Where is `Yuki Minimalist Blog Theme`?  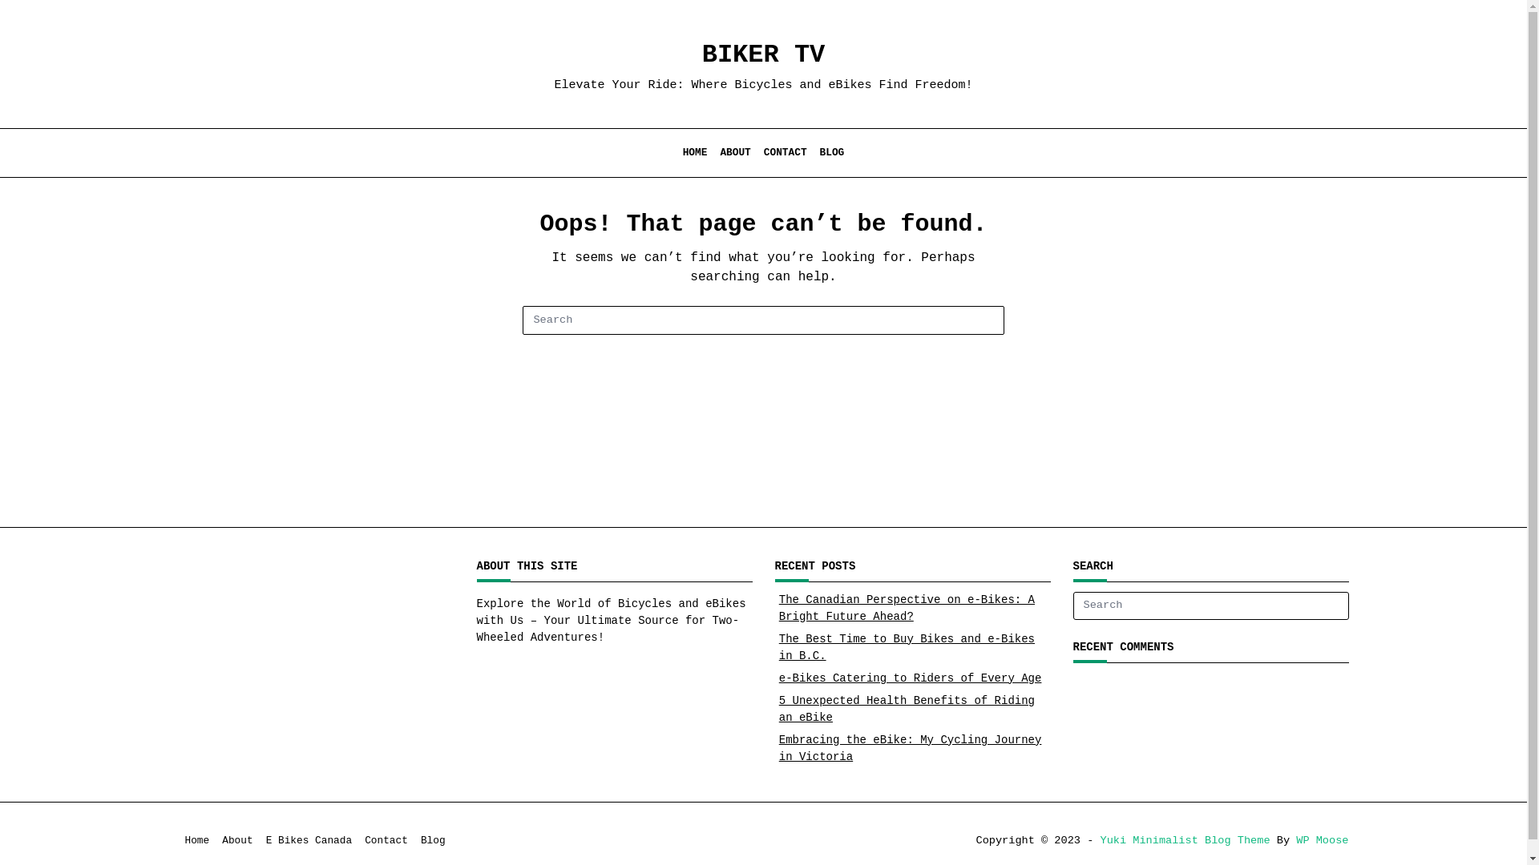 Yuki Minimalist Blog Theme is located at coordinates (1185, 841).